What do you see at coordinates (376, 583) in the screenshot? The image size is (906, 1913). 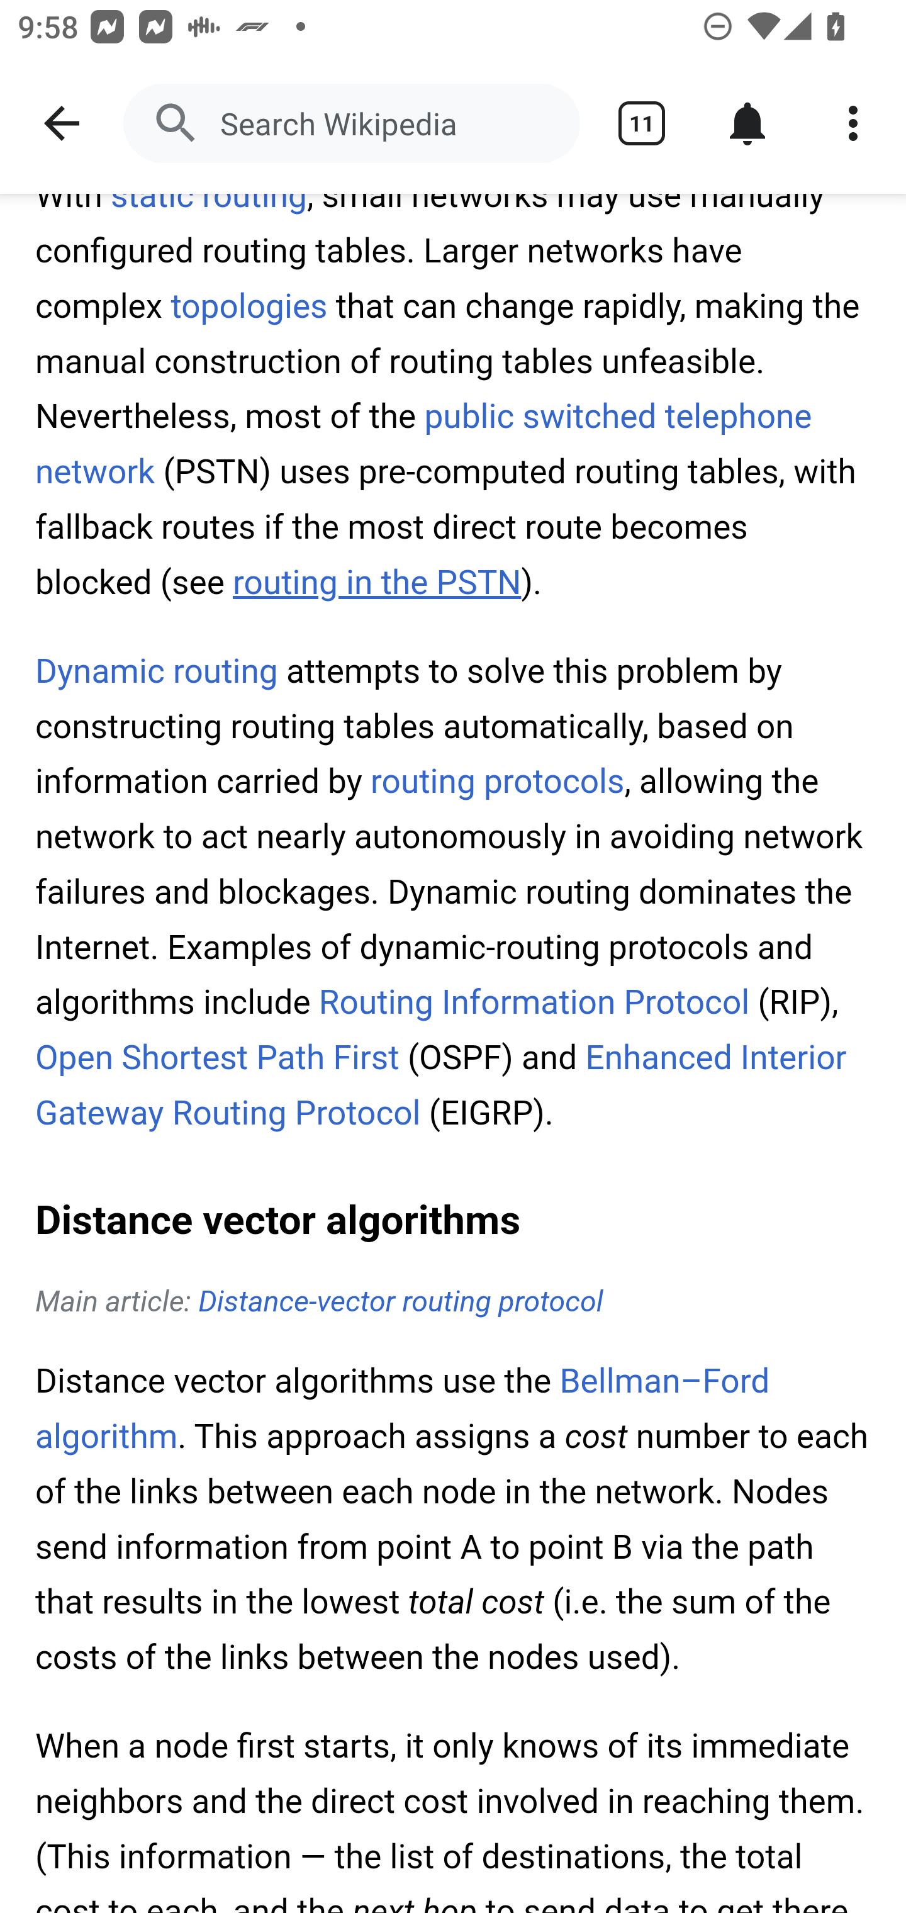 I see `routing in the PSTN` at bounding box center [376, 583].